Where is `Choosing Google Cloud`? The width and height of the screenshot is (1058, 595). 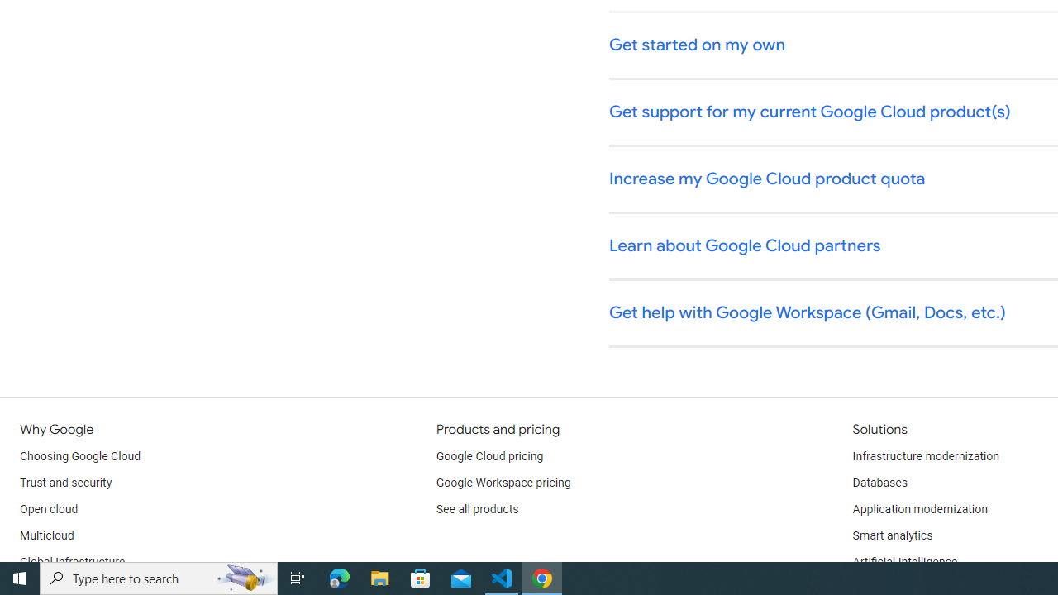 Choosing Google Cloud is located at coordinates (81, 456).